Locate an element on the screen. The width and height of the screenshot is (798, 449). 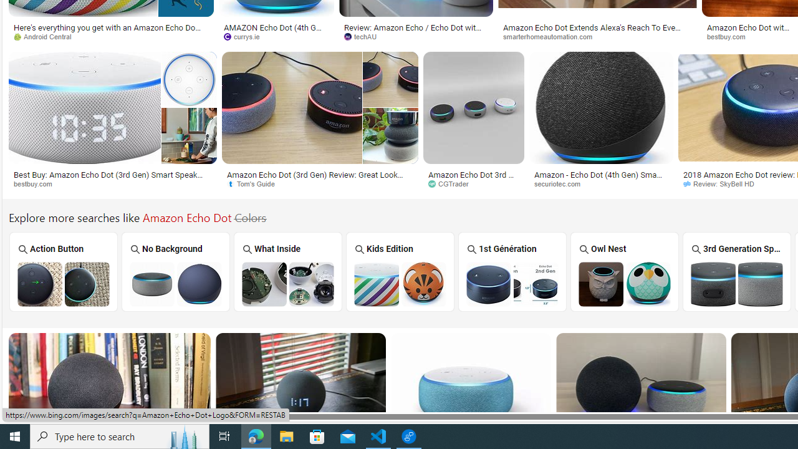
Amazon Echo Dot Kids Edition Kids Edition is located at coordinates (400, 271).